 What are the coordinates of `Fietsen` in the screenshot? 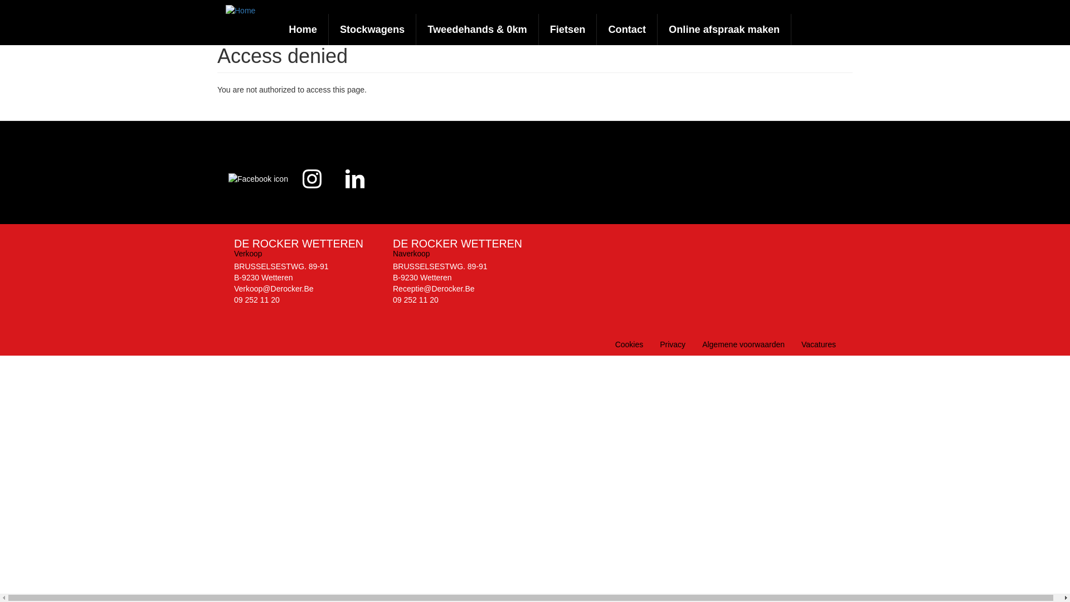 It's located at (568, 30).